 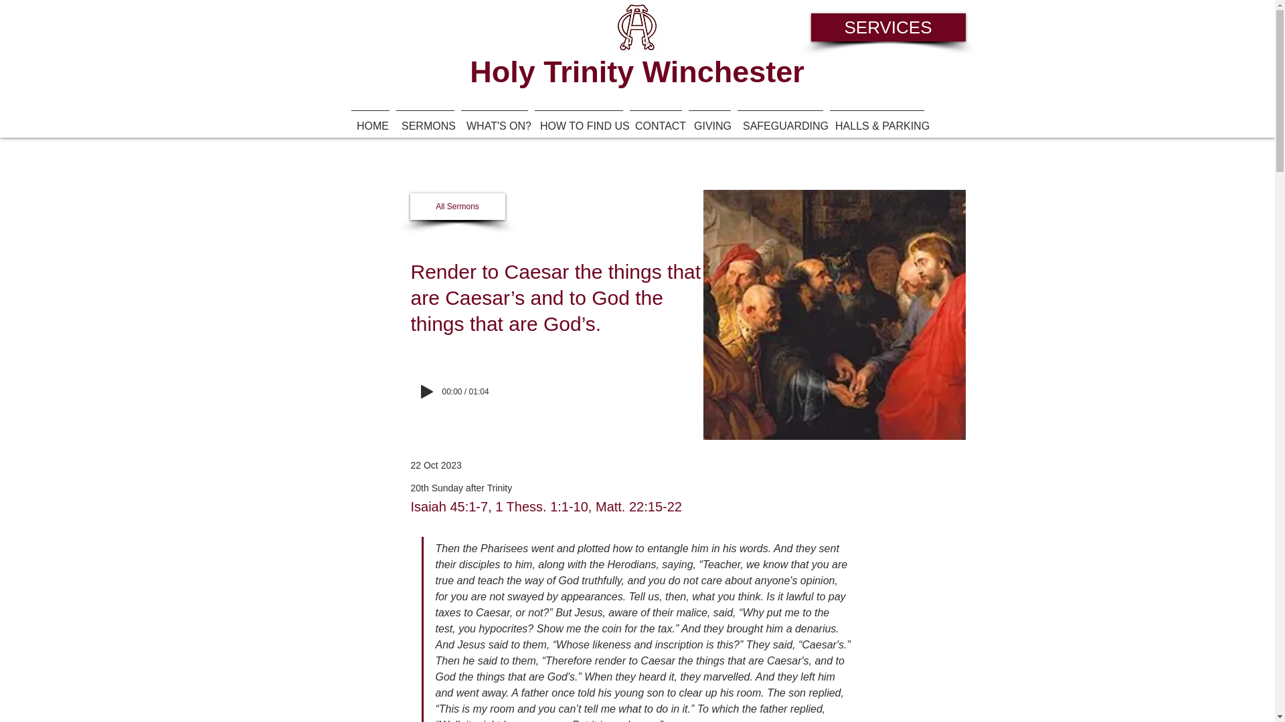 I want to click on SAFEGUARDING, so click(x=780, y=120).